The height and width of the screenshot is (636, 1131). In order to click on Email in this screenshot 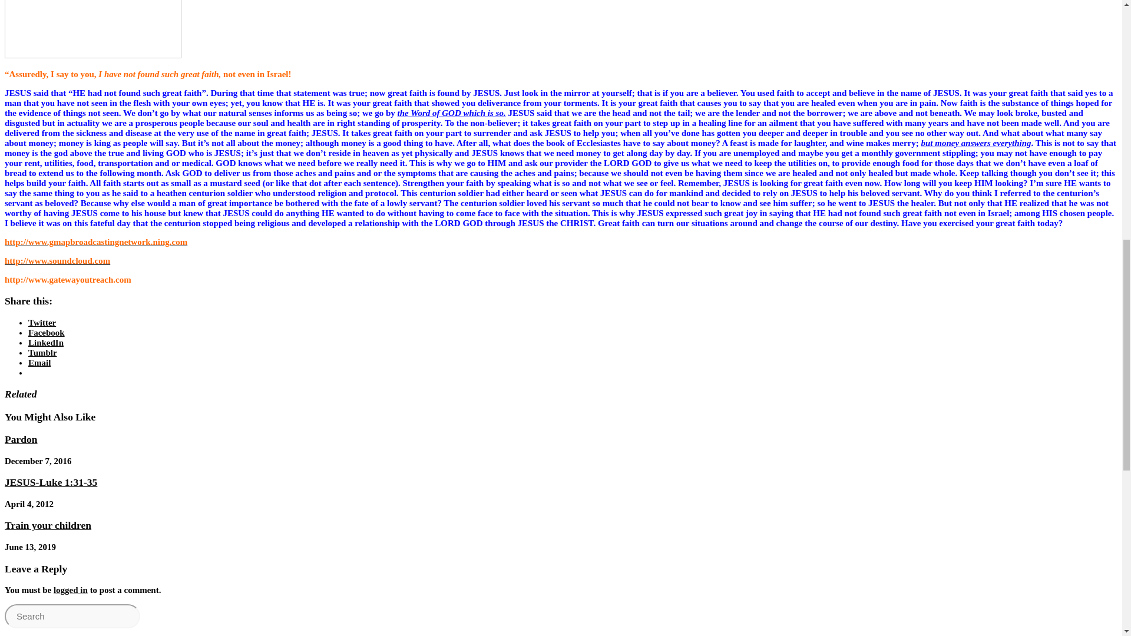, I will do `click(39, 363)`.